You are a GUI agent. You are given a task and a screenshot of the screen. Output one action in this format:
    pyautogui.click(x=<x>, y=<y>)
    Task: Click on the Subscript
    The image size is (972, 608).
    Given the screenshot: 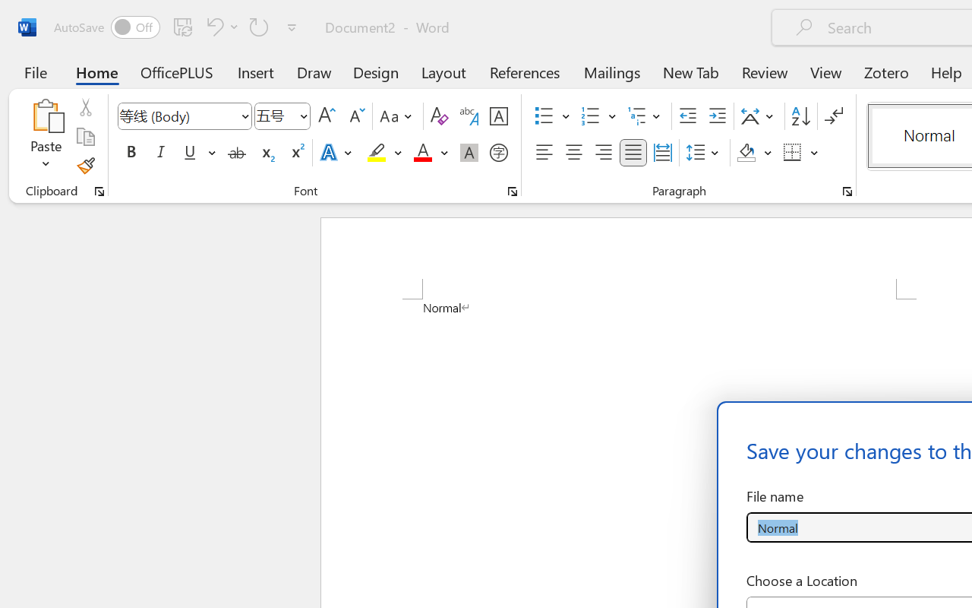 What is the action you would take?
    pyautogui.click(x=266, y=153)
    